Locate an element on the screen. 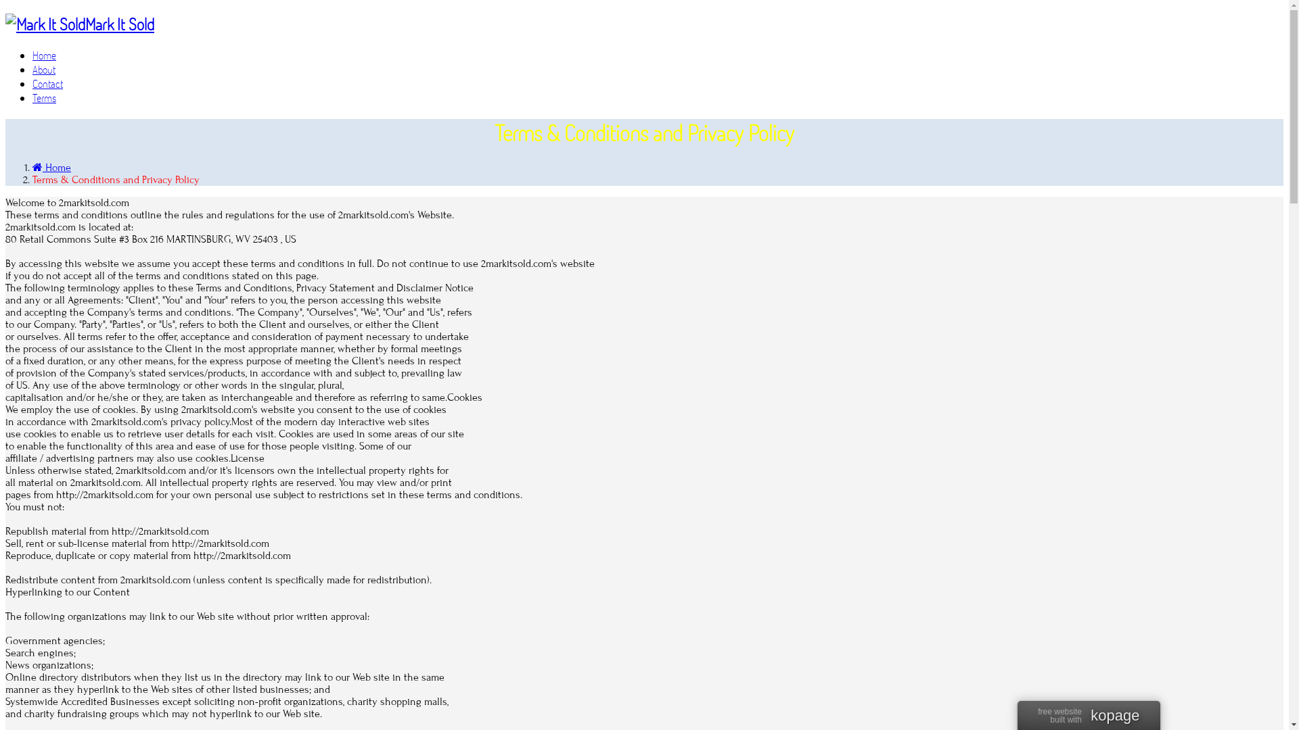 The image size is (1299, 730). Mark It Sold is located at coordinates (644, 24).